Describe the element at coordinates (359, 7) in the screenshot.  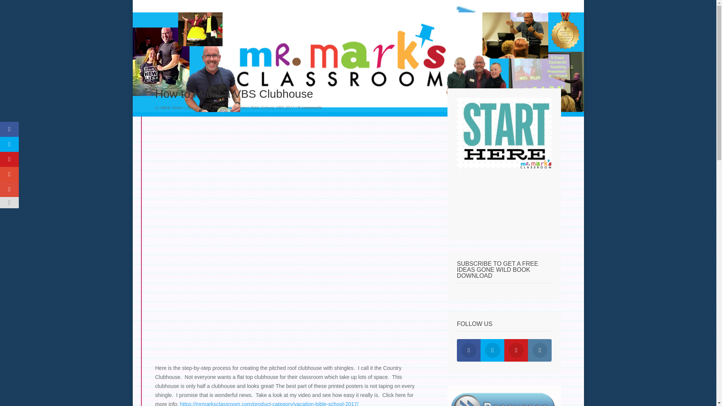
I see `Resources` at that location.